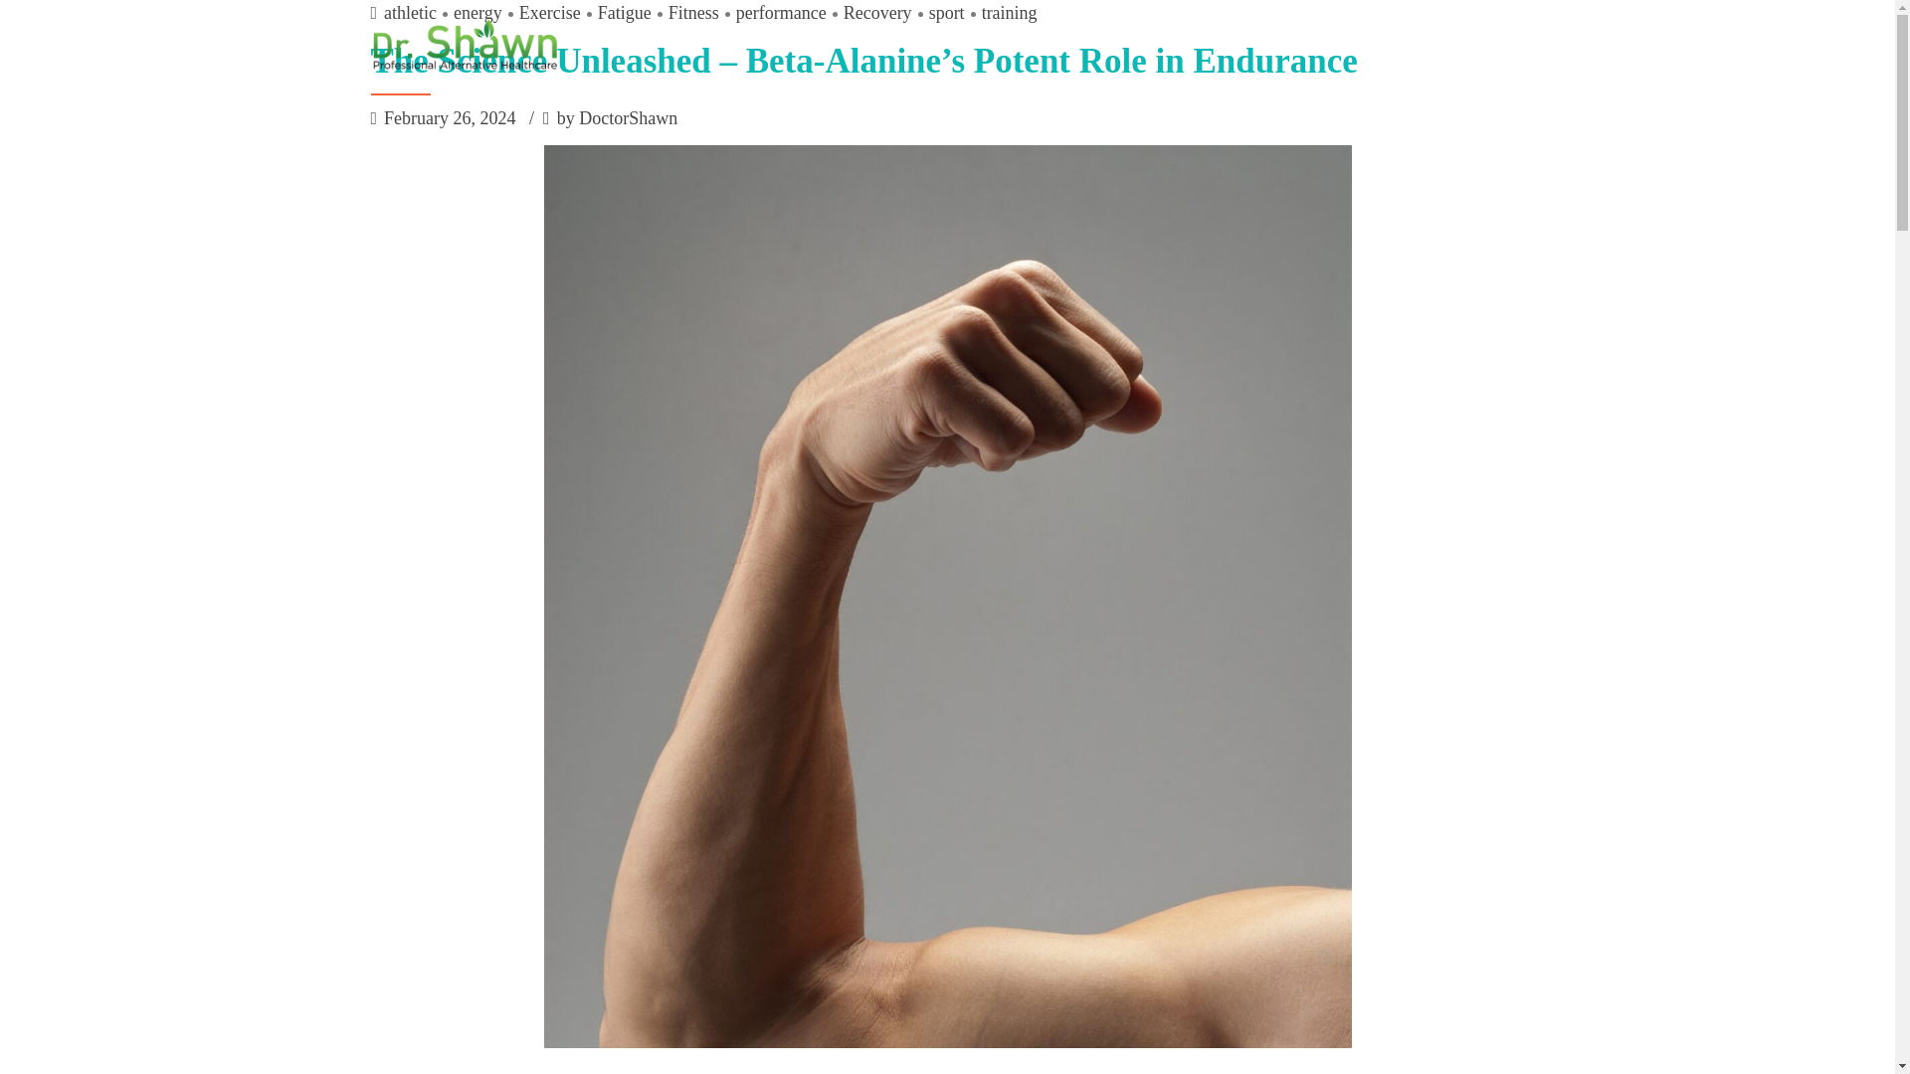  I want to click on energy, so click(470, 14).